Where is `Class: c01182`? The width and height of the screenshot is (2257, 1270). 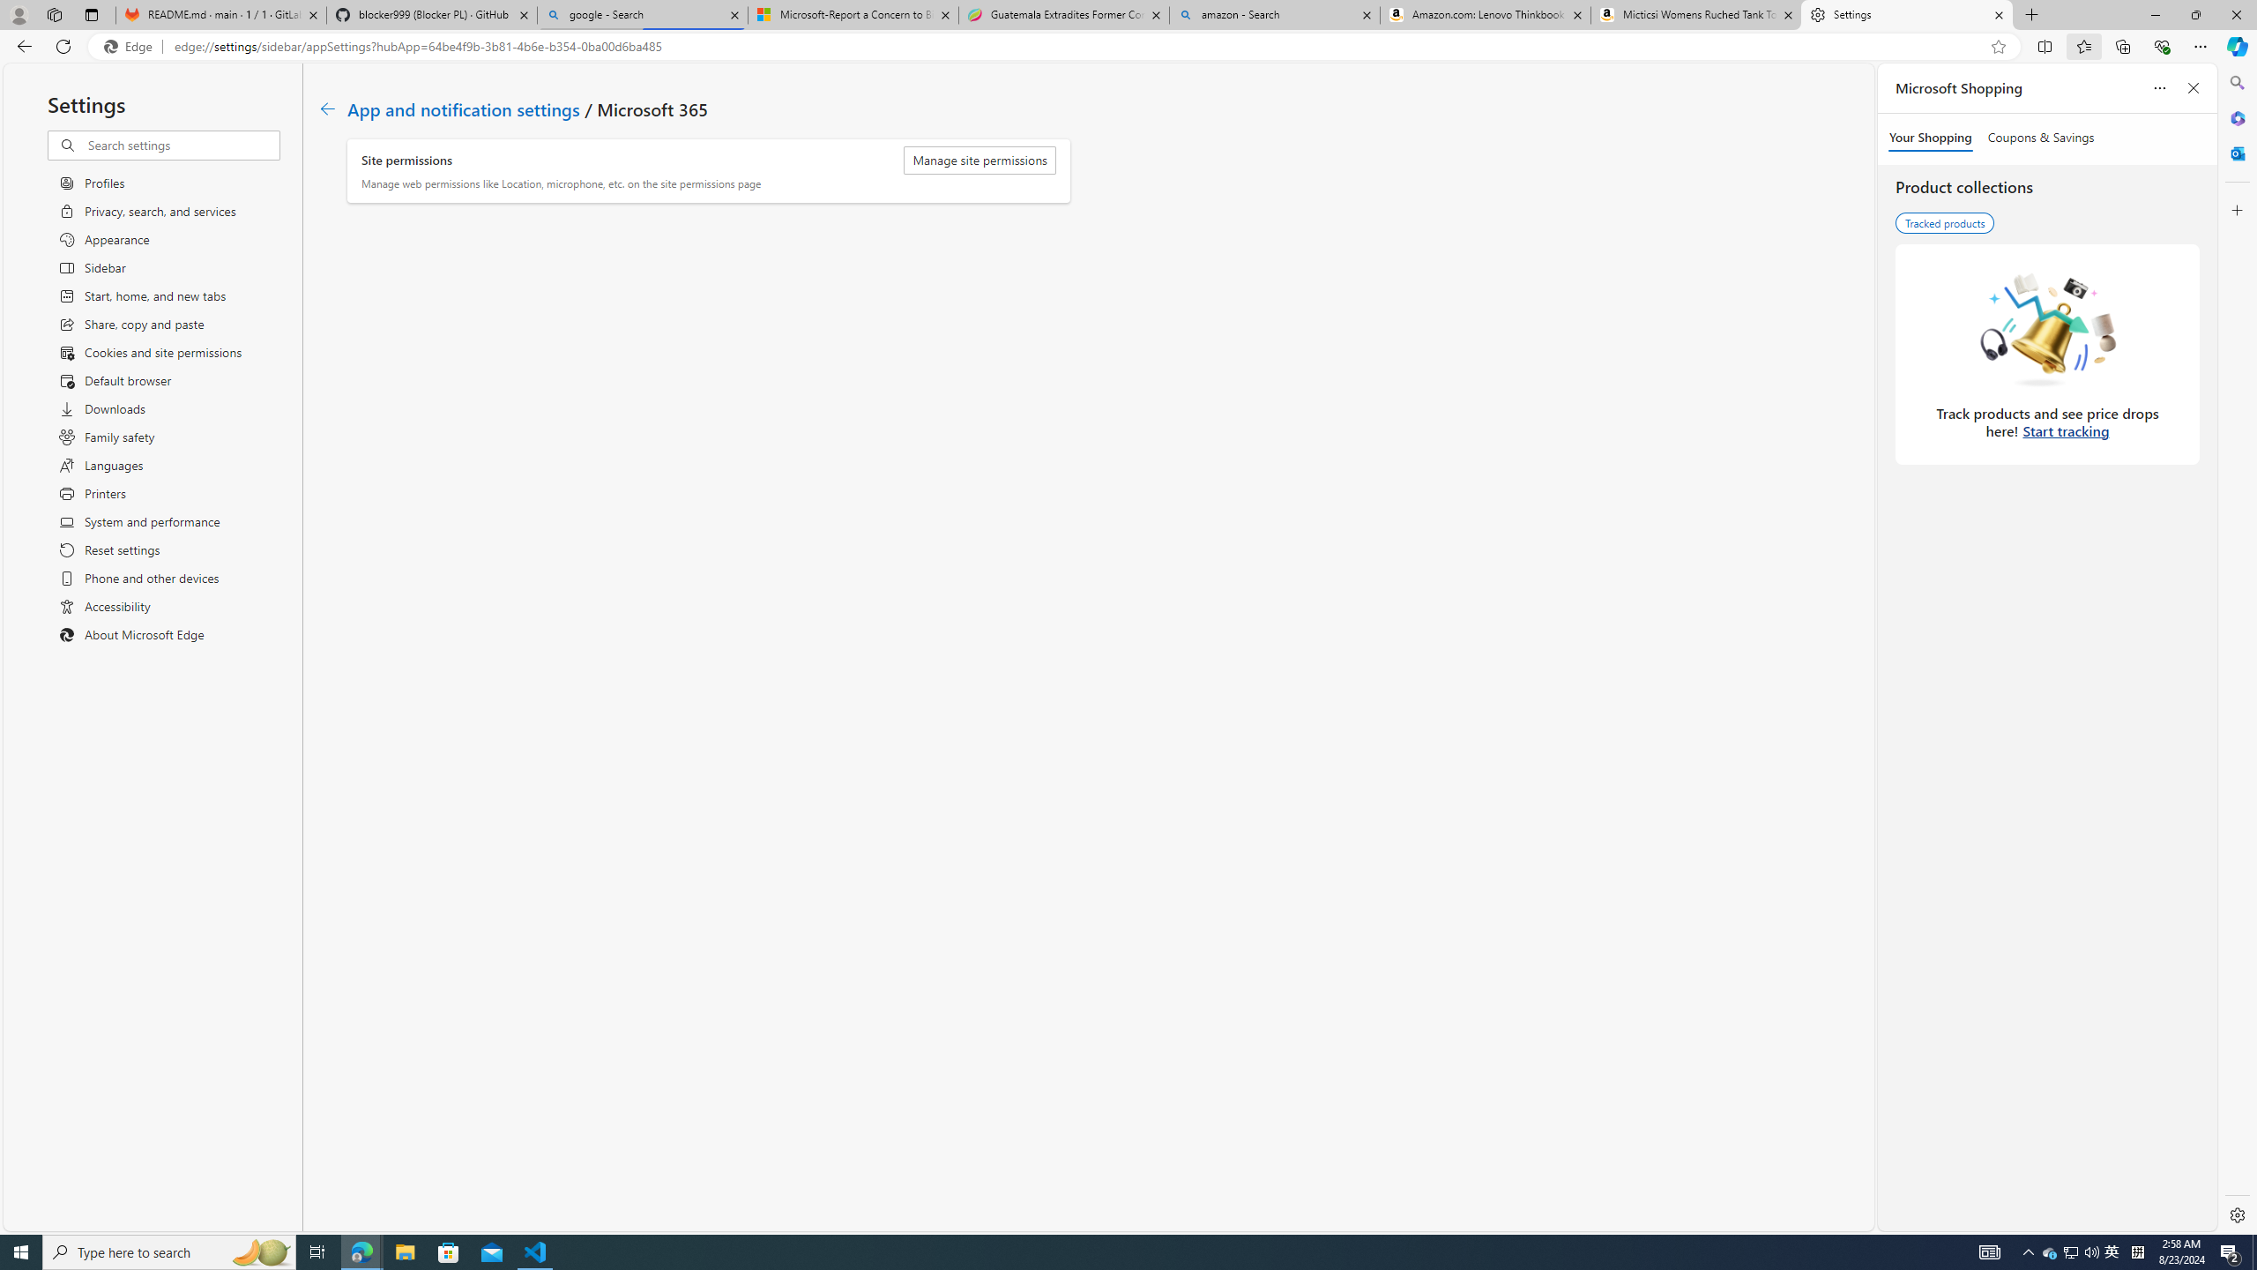 Class: c01182 is located at coordinates (326, 108).